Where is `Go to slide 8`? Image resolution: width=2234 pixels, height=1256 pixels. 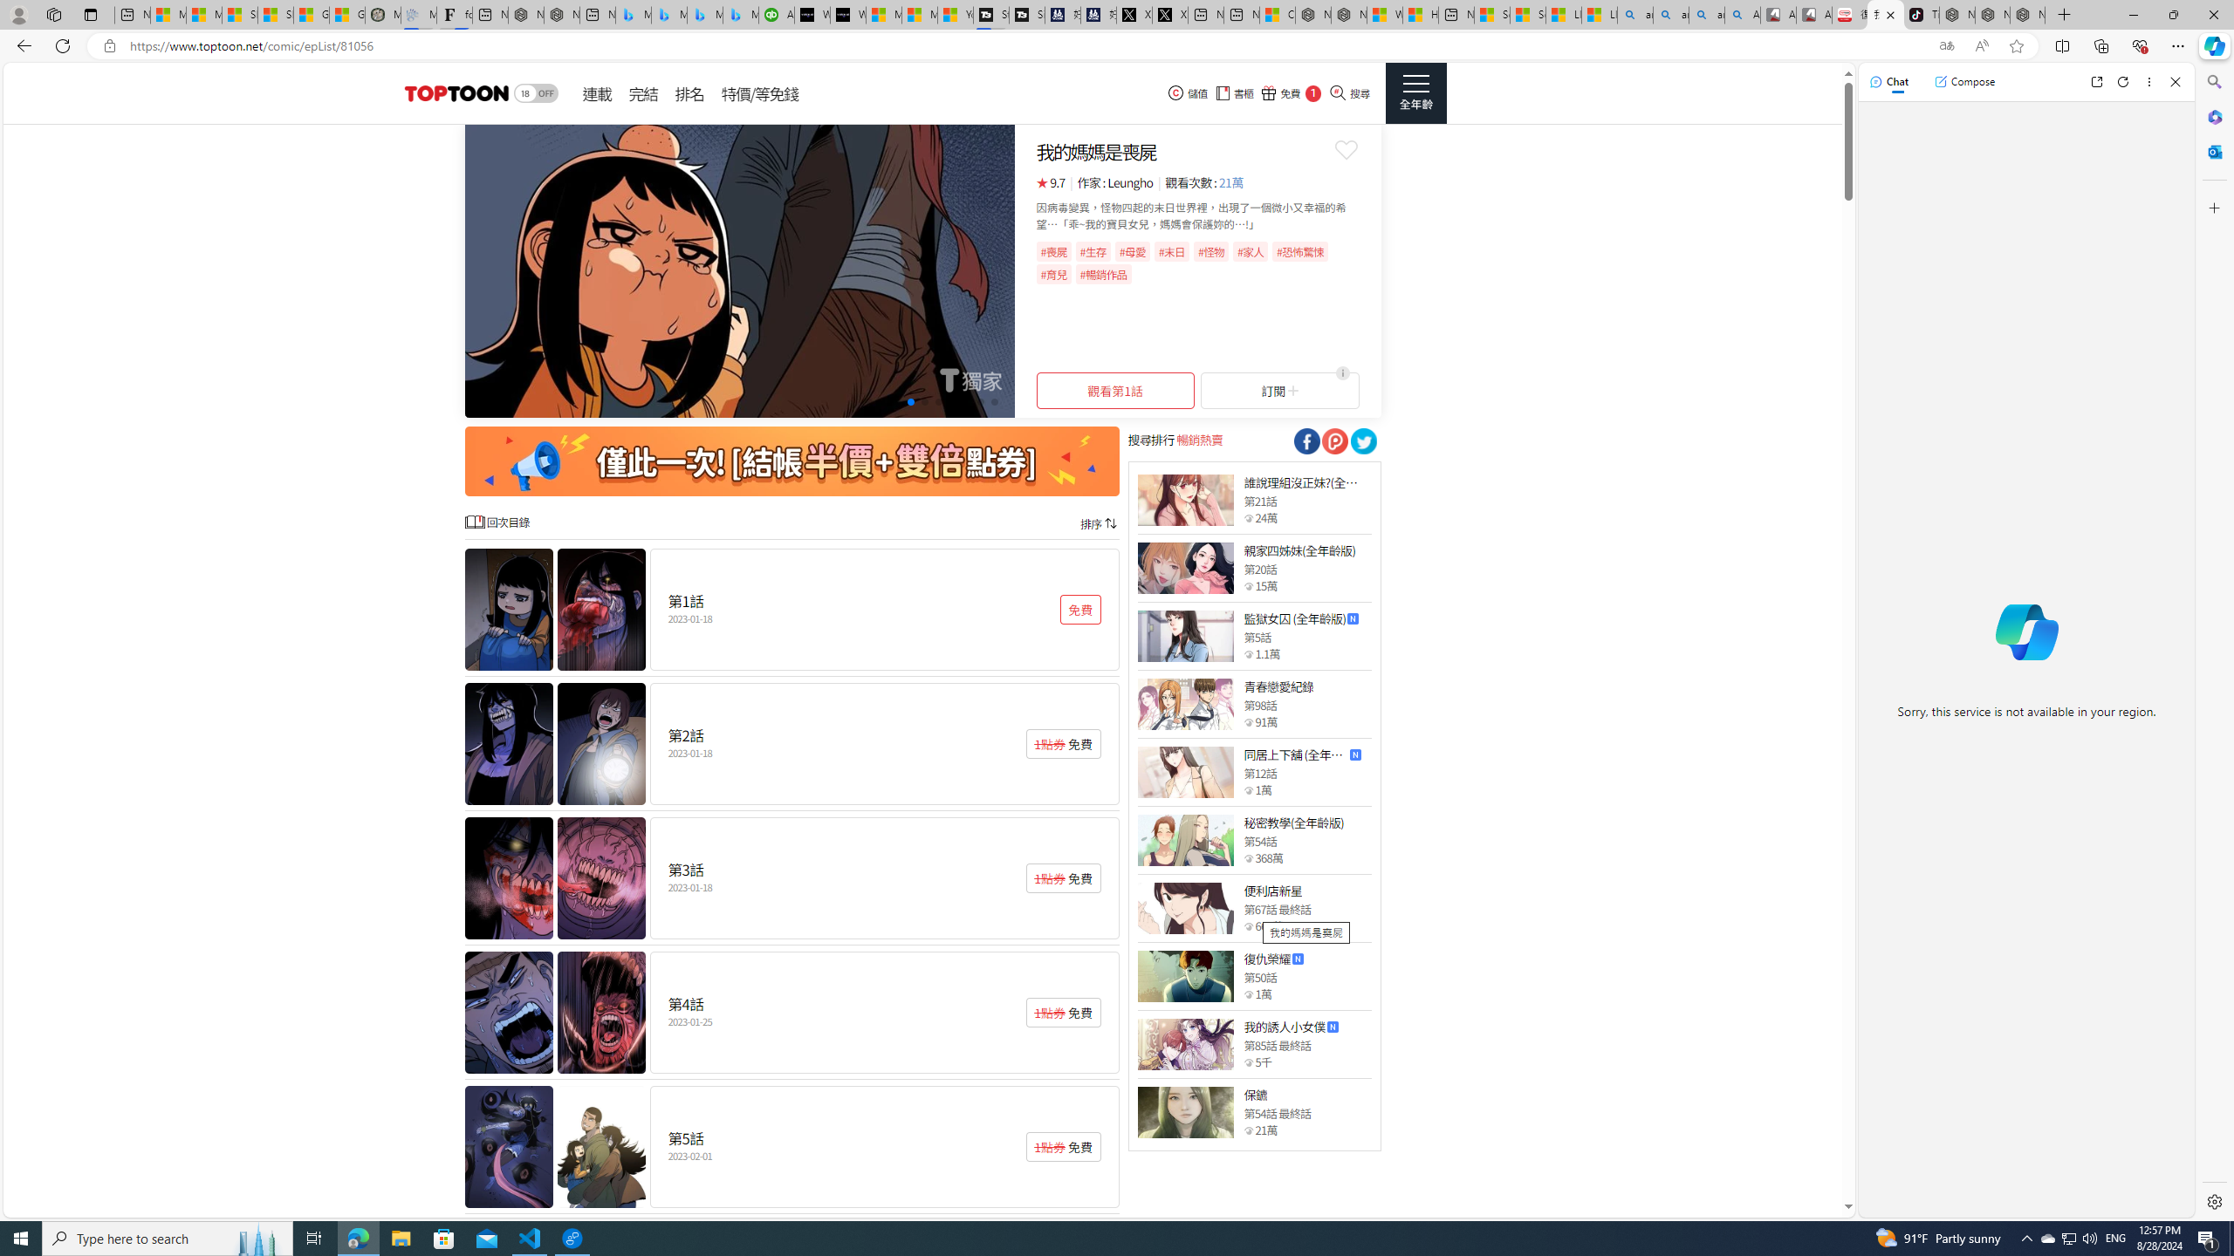 Go to slide 8 is located at coordinates (966, 401).